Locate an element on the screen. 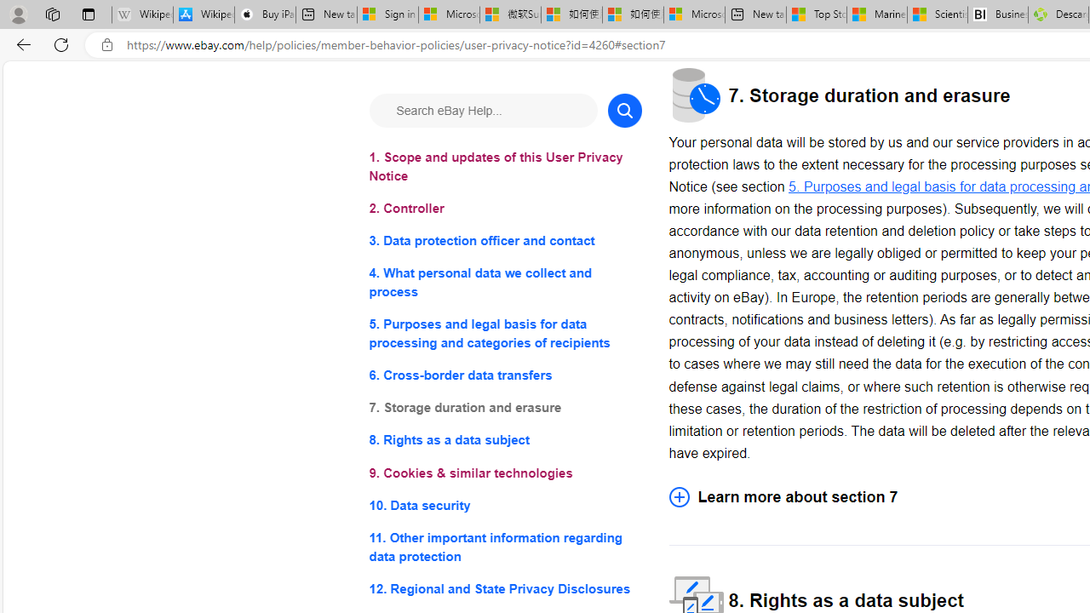  Sign in to your Microsoft account is located at coordinates (387, 15).